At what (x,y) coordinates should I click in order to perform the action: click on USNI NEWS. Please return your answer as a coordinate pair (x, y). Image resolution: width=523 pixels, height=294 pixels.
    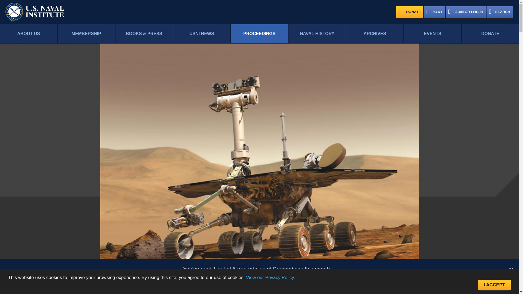
    Looking at the image, I should click on (202, 34).